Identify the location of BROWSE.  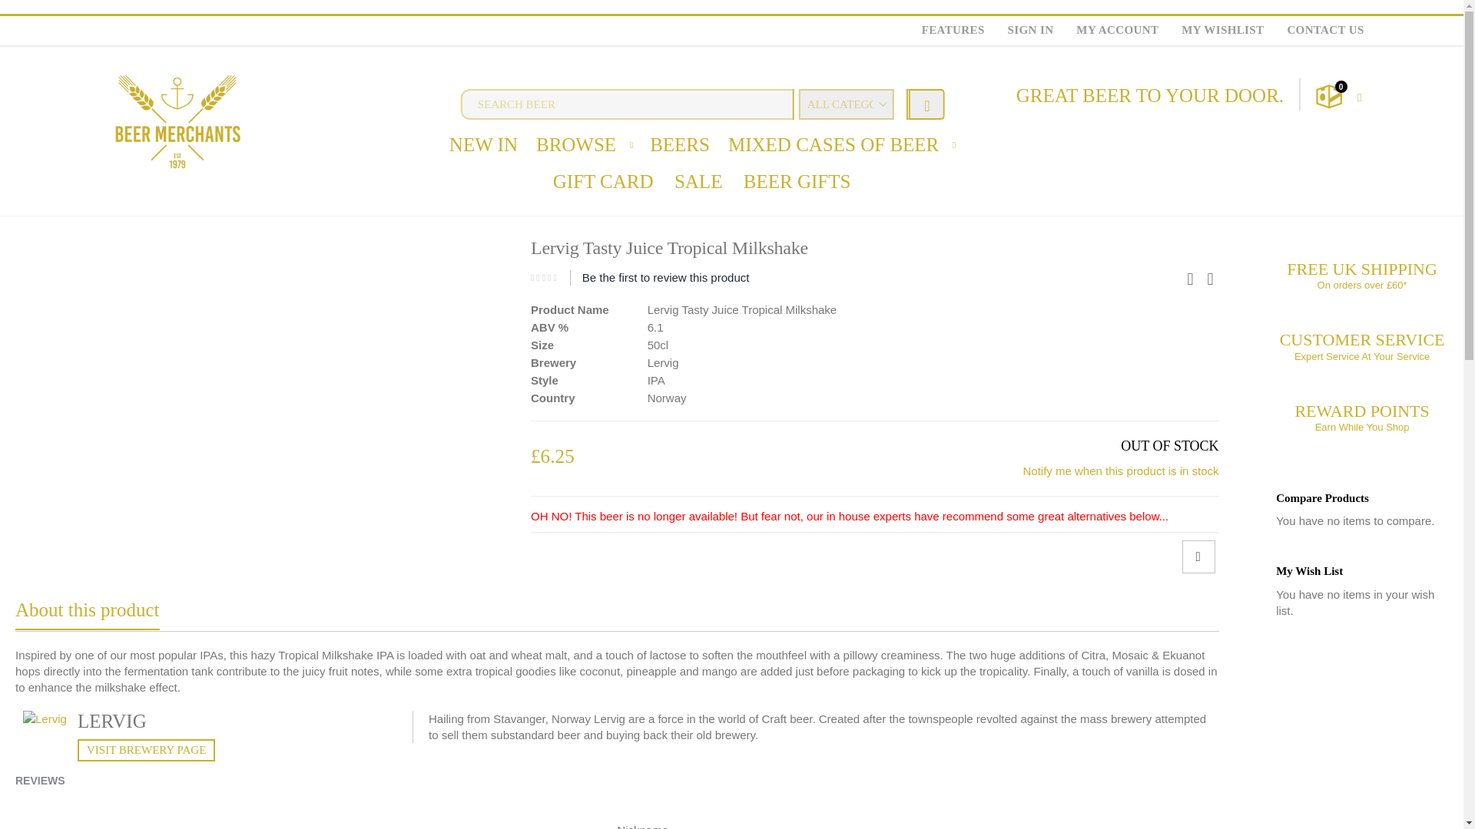
(576, 144).